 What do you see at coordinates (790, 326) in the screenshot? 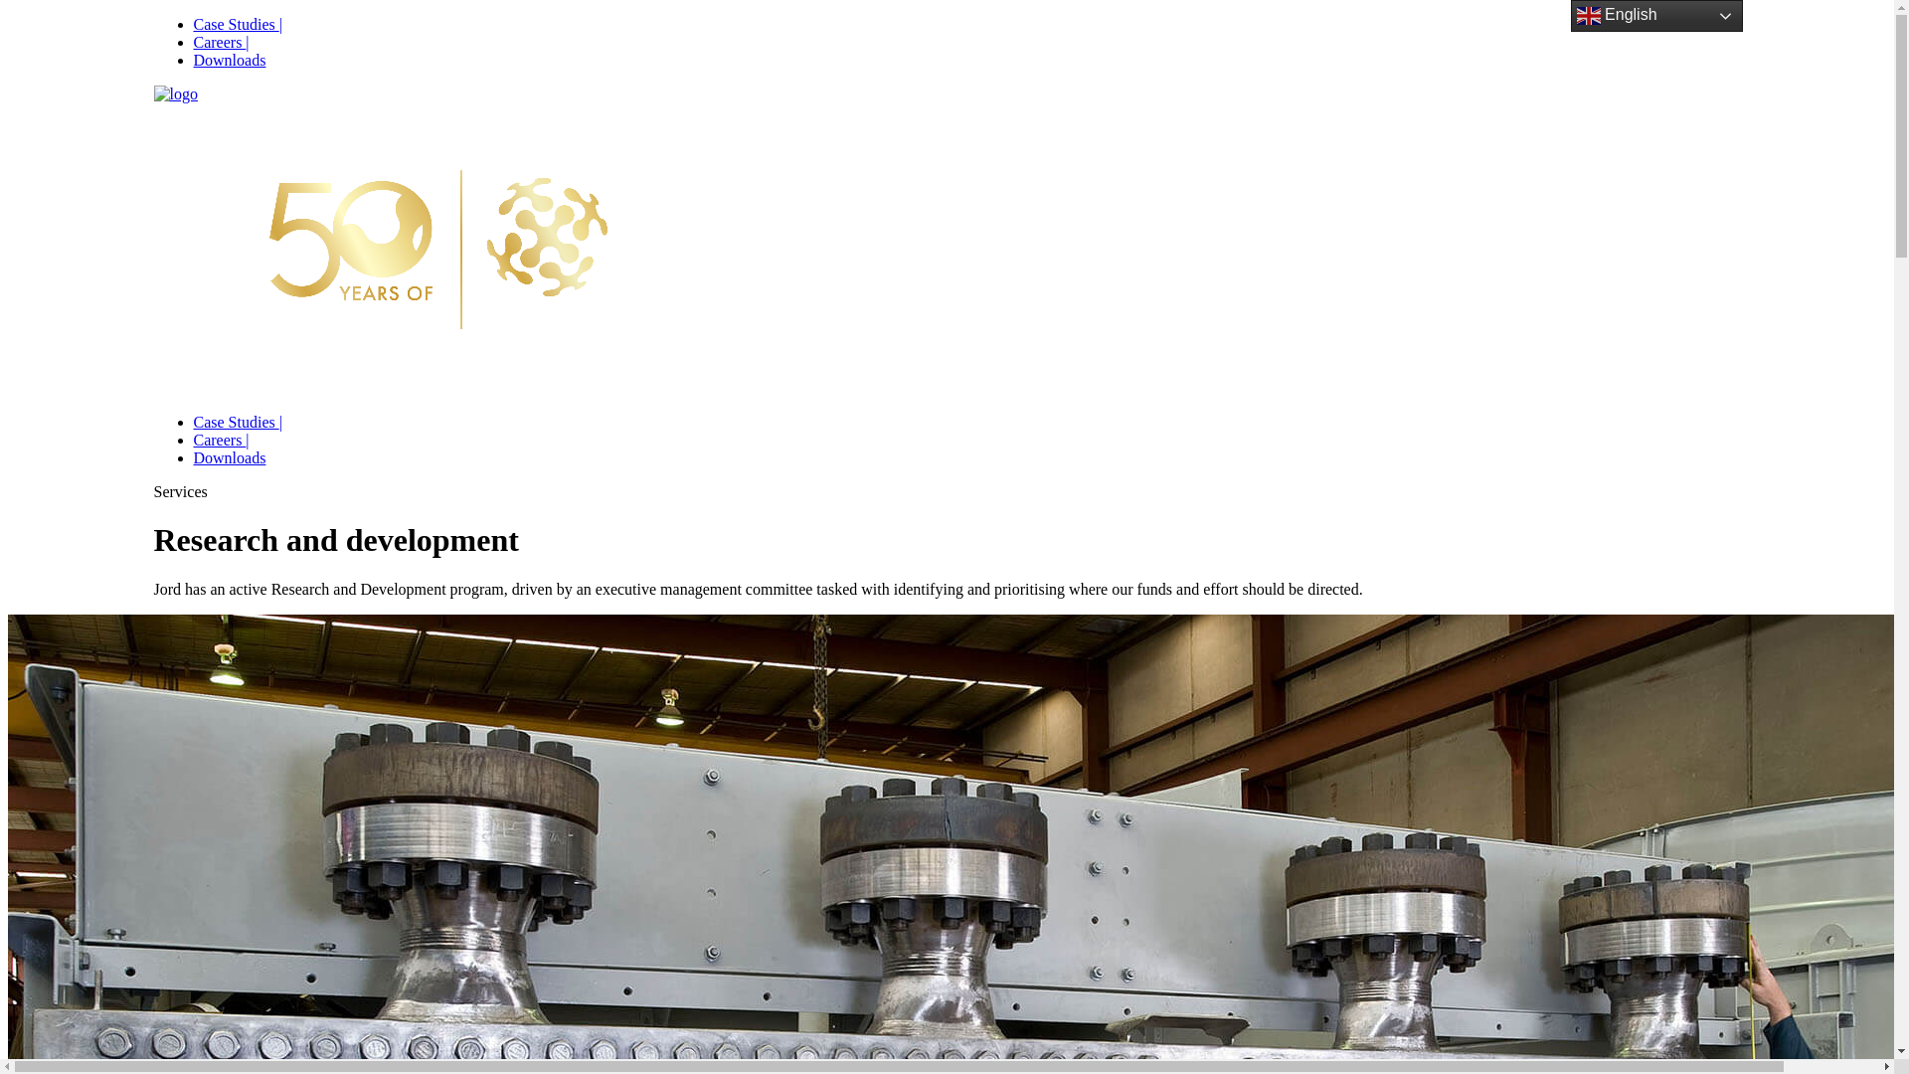
I see `Expertise` at bounding box center [790, 326].